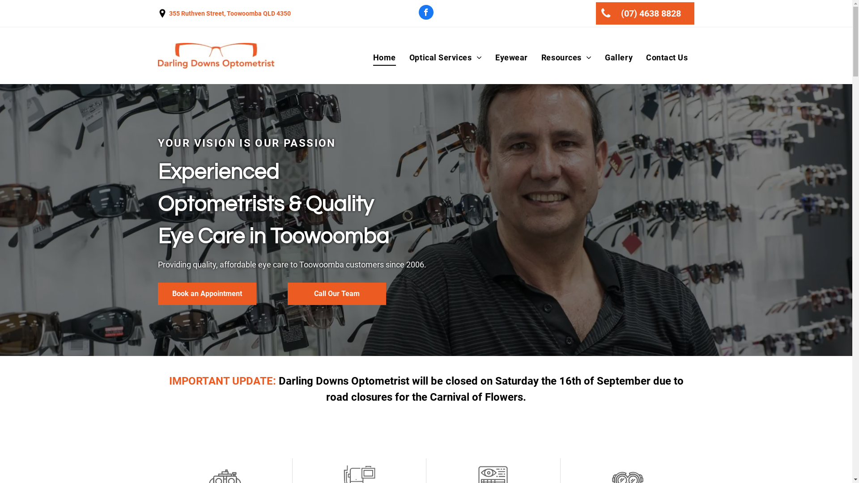 The width and height of the screenshot is (859, 483). What do you see at coordinates (619, 57) in the screenshot?
I see `Gallery` at bounding box center [619, 57].